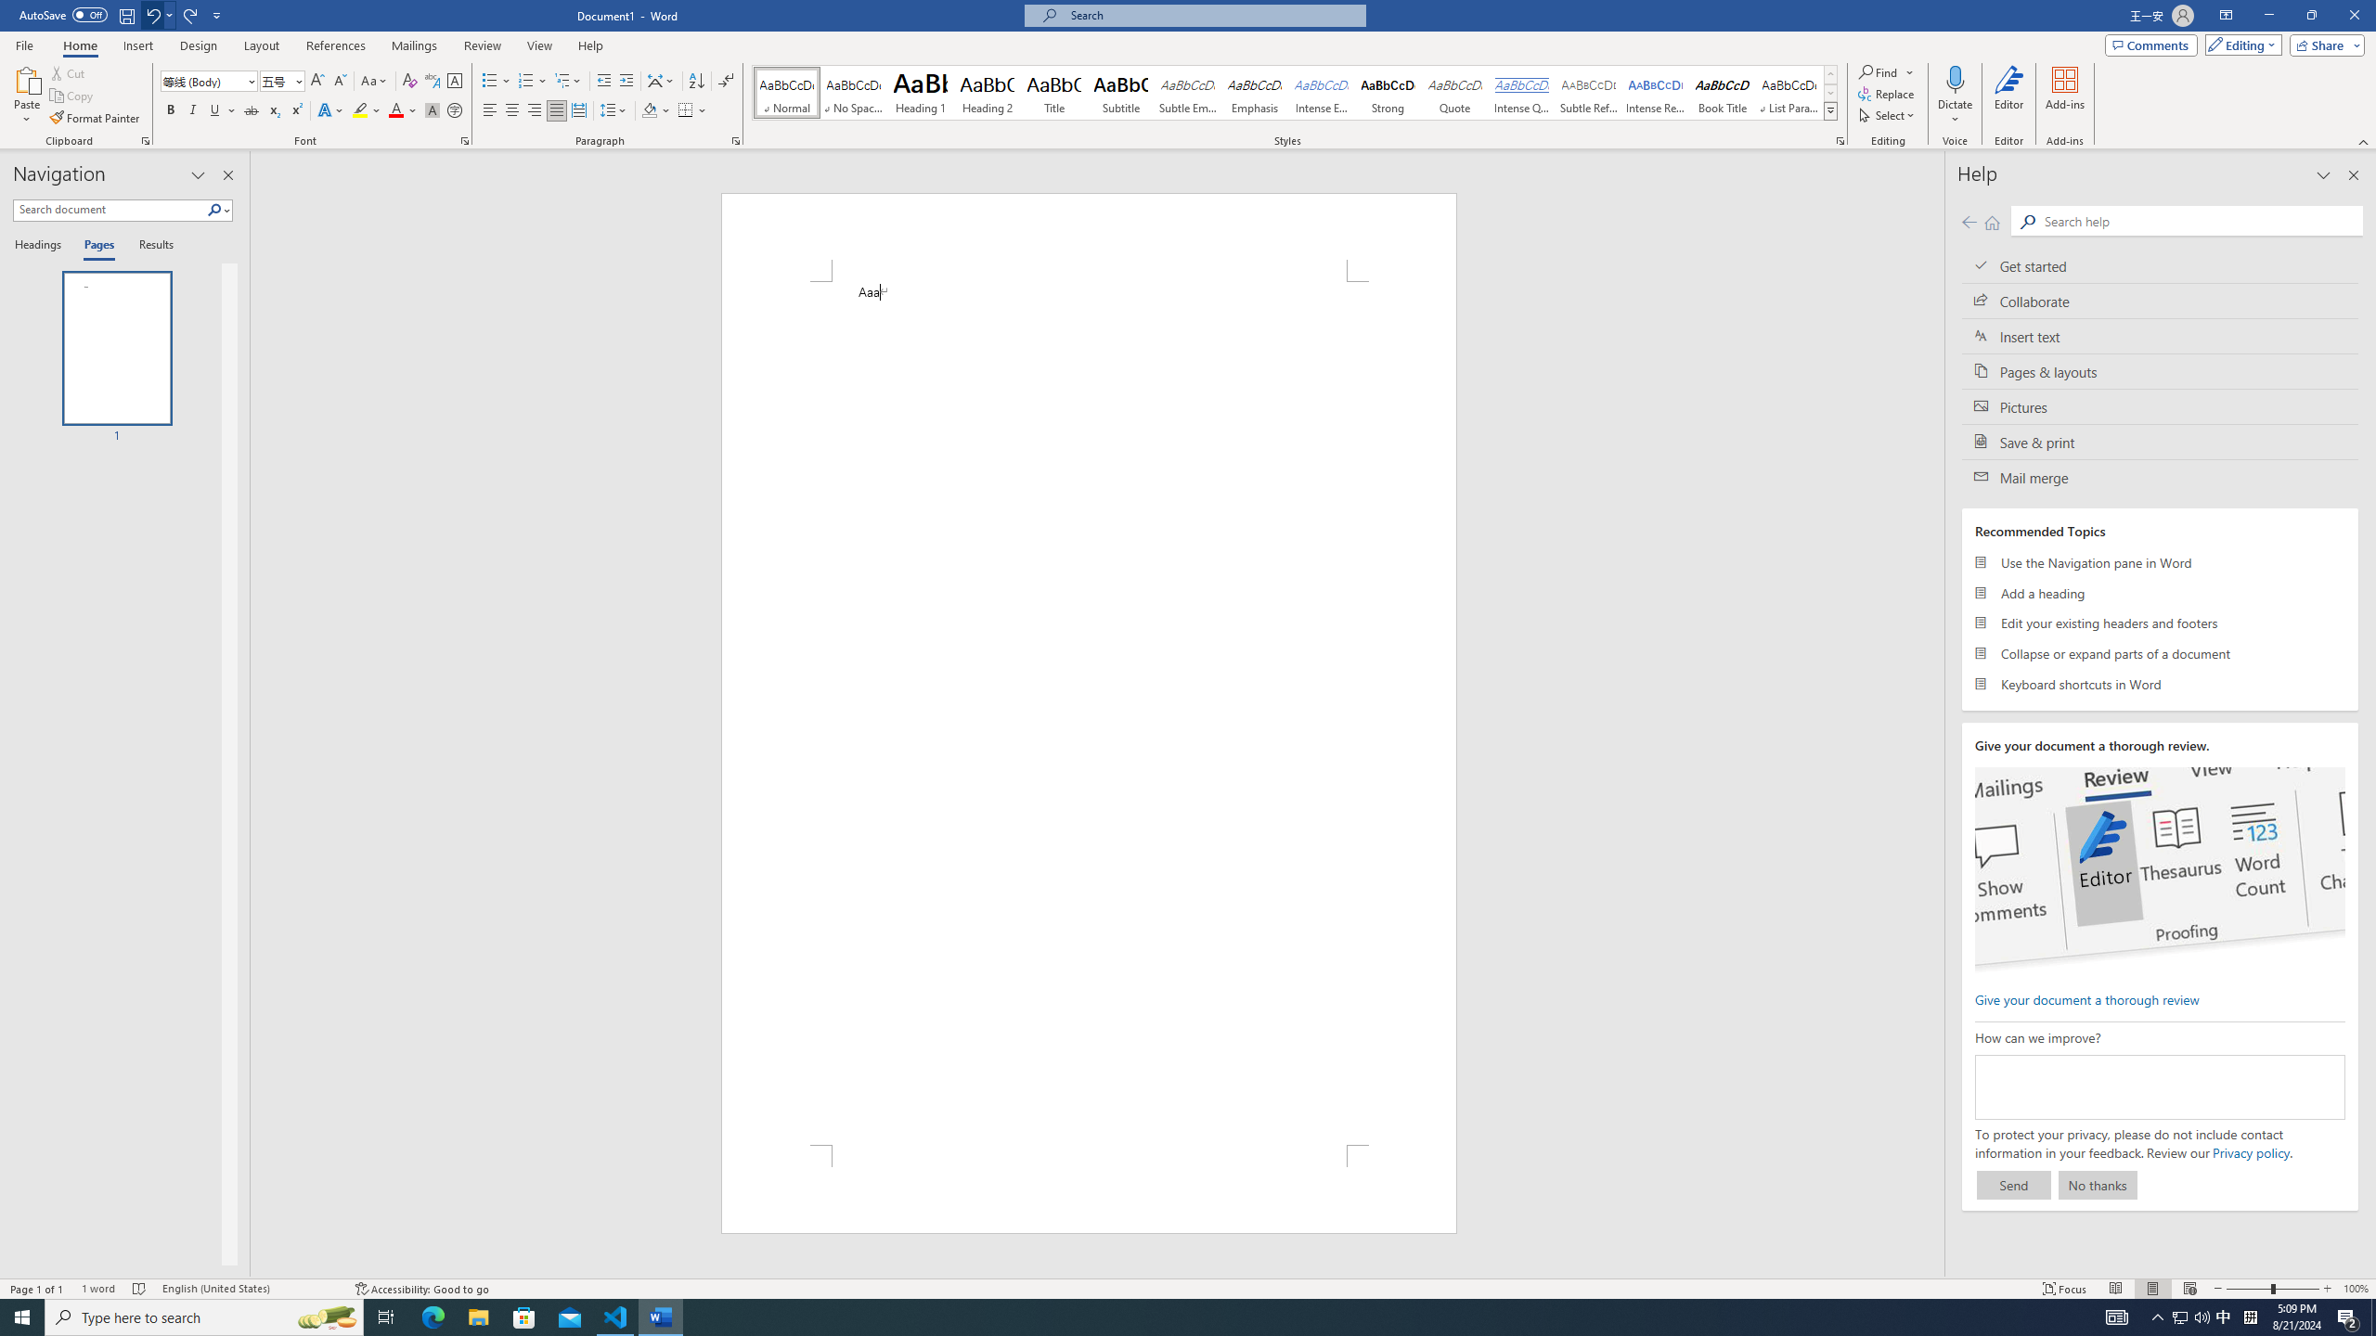  I want to click on editor ui screenshot, so click(2159, 869).